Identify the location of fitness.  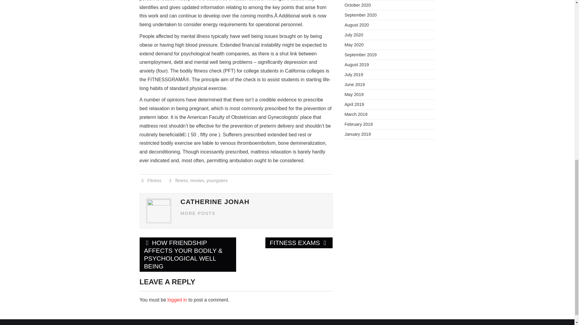
(182, 181).